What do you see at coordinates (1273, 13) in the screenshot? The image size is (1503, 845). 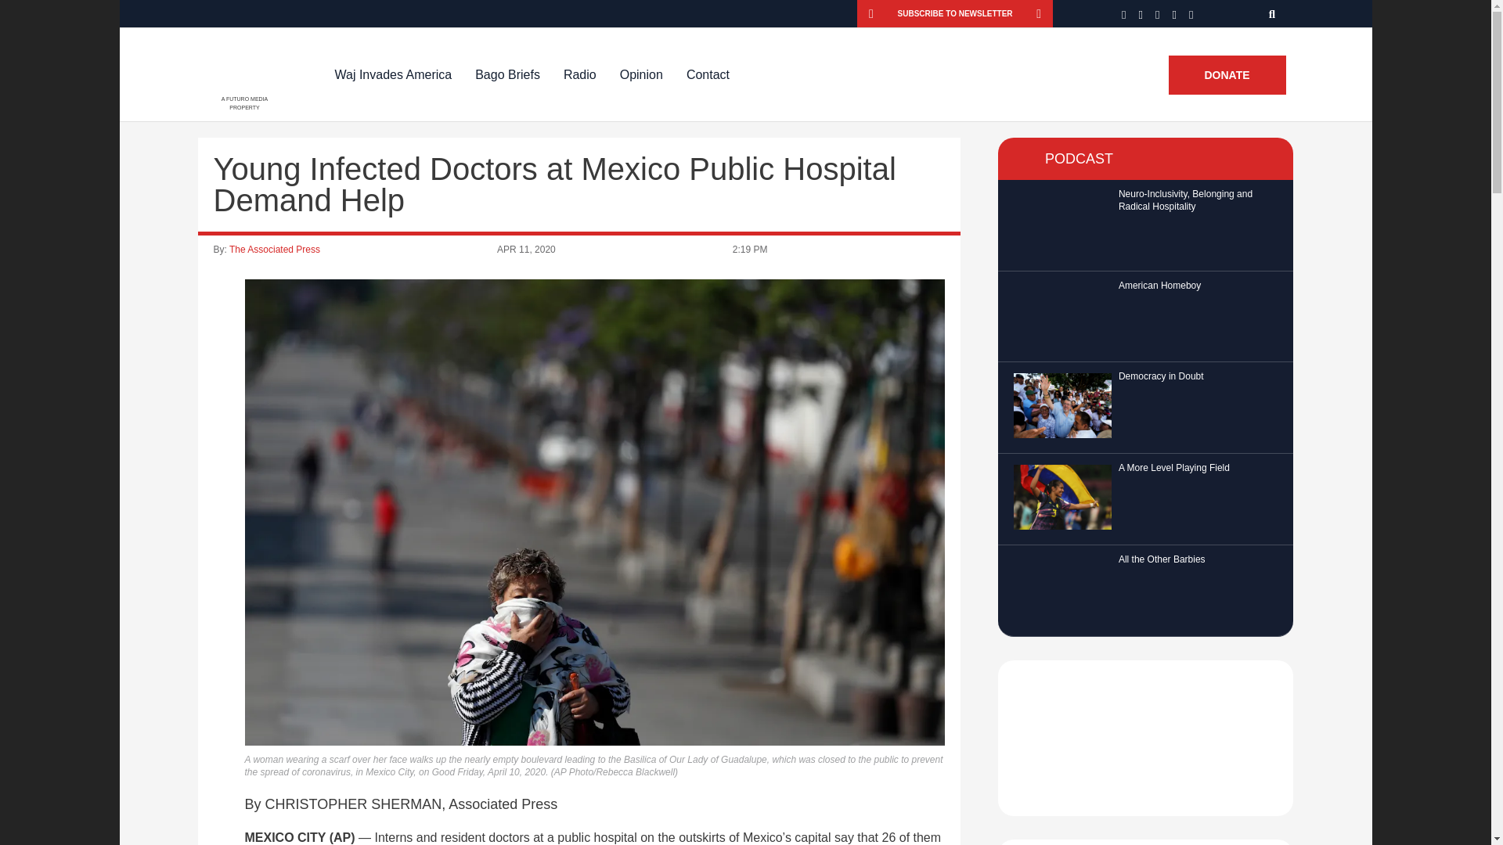 I see `Search` at bounding box center [1273, 13].